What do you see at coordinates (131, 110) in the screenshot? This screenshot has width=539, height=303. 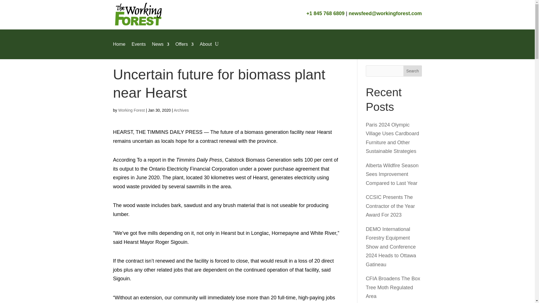 I see `Working Forest` at bounding box center [131, 110].